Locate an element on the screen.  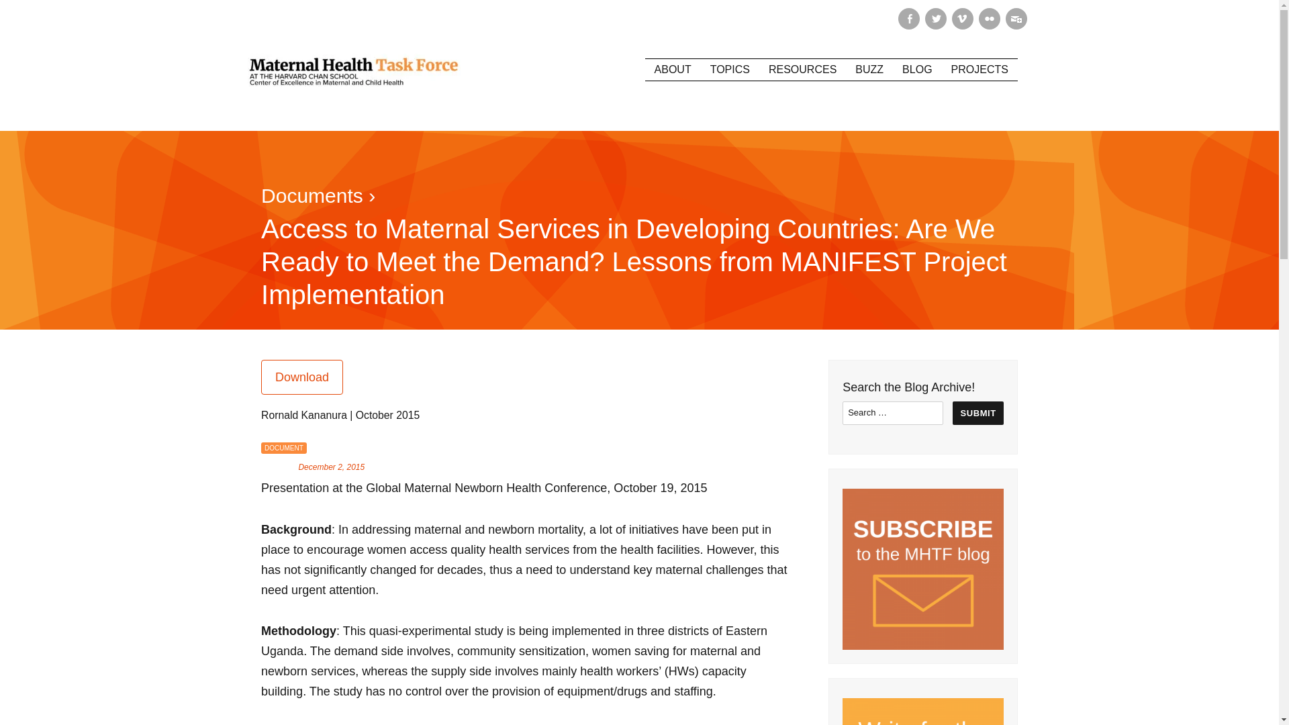
December 2, 2015 is located at coordinates (331, 467).